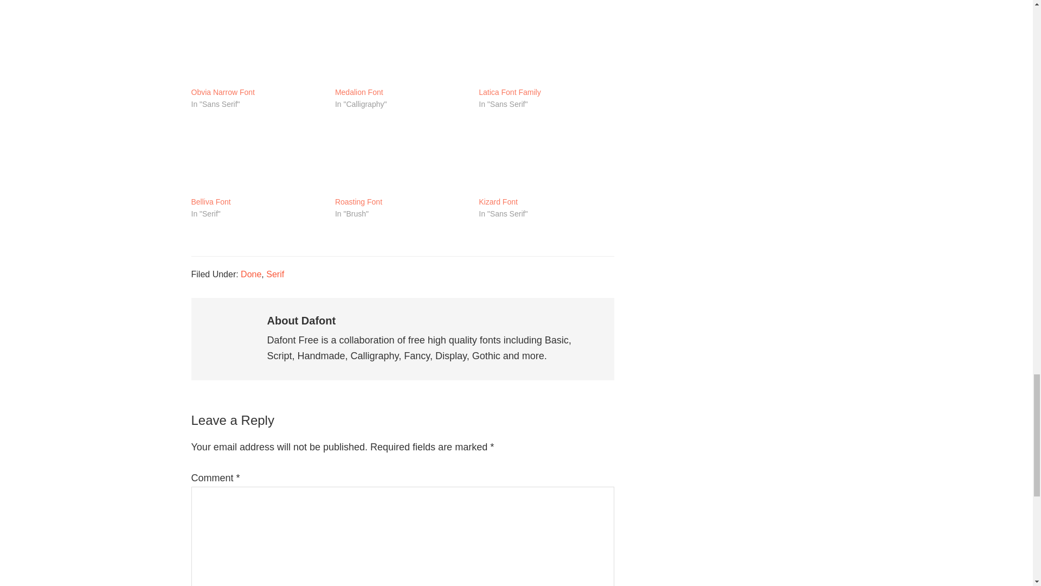 The height and width of the screenshot is (586, 1041). I want to click on Obvia Narrow Font, so click(222, 93).